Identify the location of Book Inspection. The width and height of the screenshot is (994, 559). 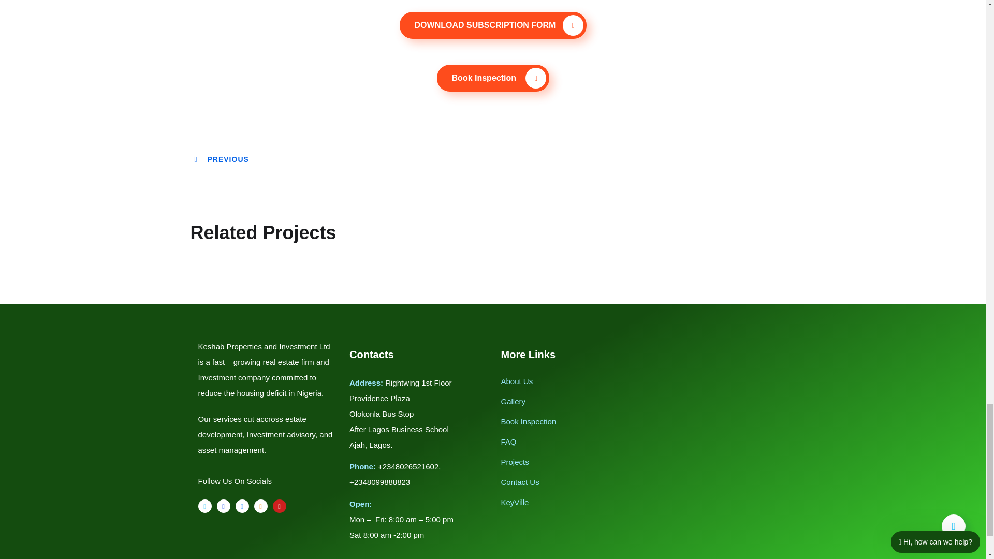
(493, 78).